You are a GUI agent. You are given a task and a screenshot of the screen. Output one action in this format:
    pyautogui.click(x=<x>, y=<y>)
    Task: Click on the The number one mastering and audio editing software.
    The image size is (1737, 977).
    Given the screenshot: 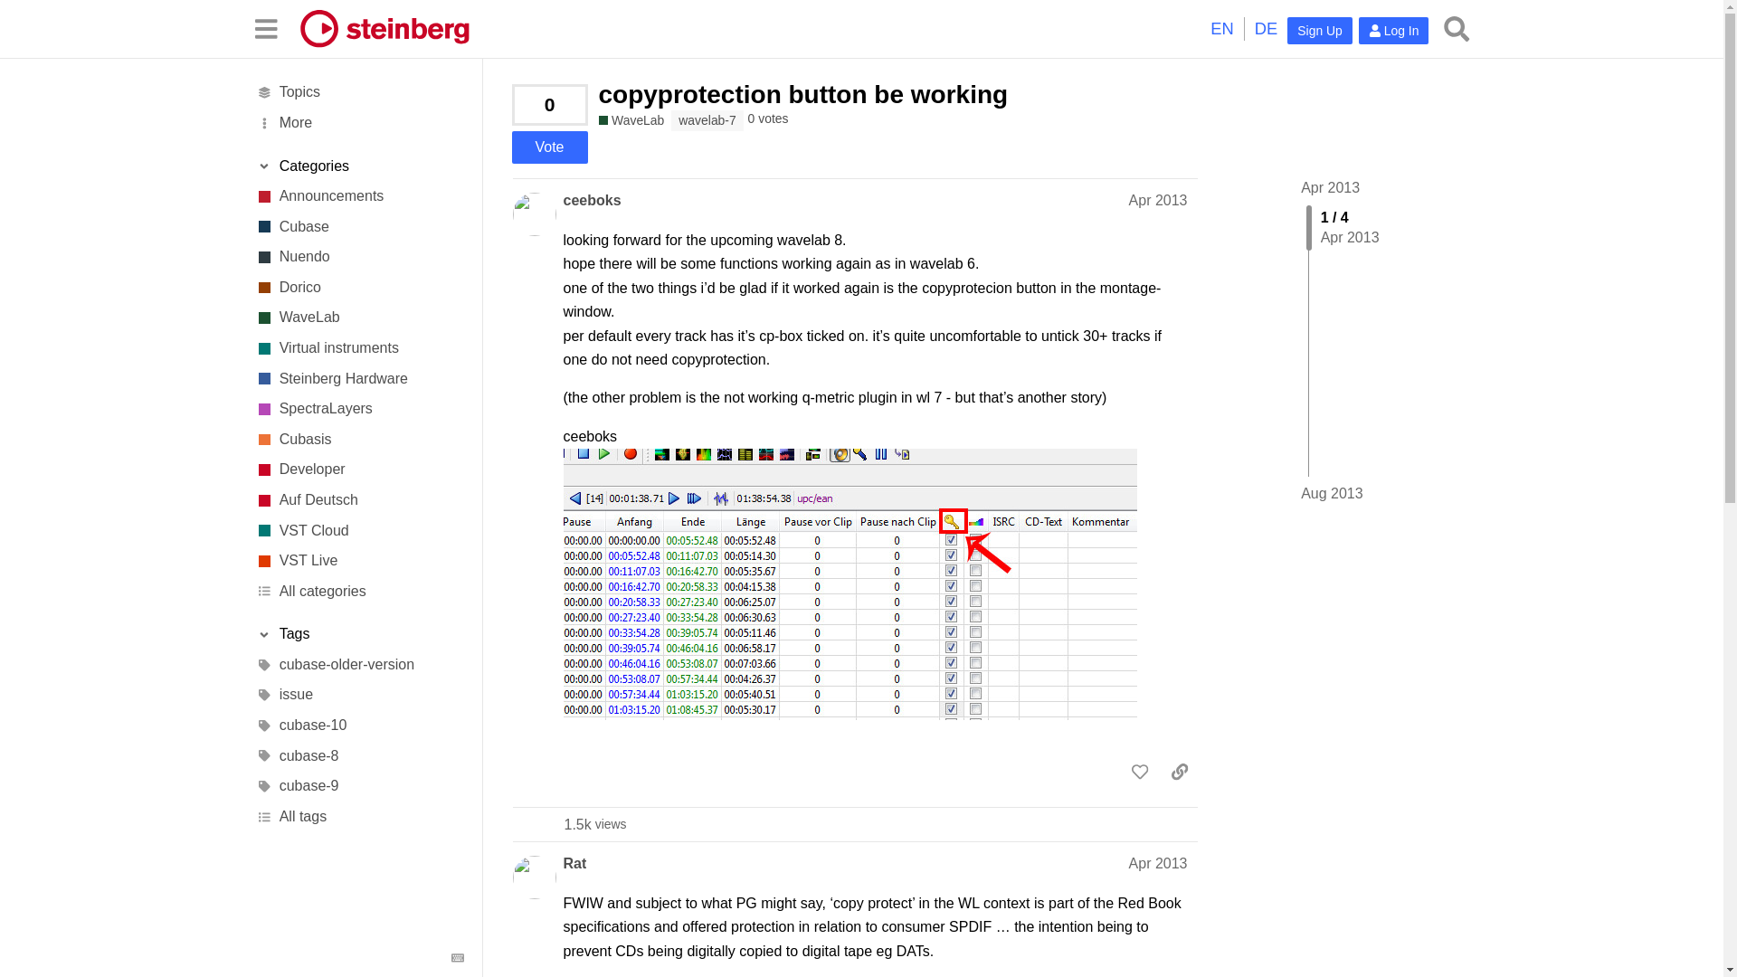 What is the action you would take?
    pyautogui.click(x=359, y=318)
    